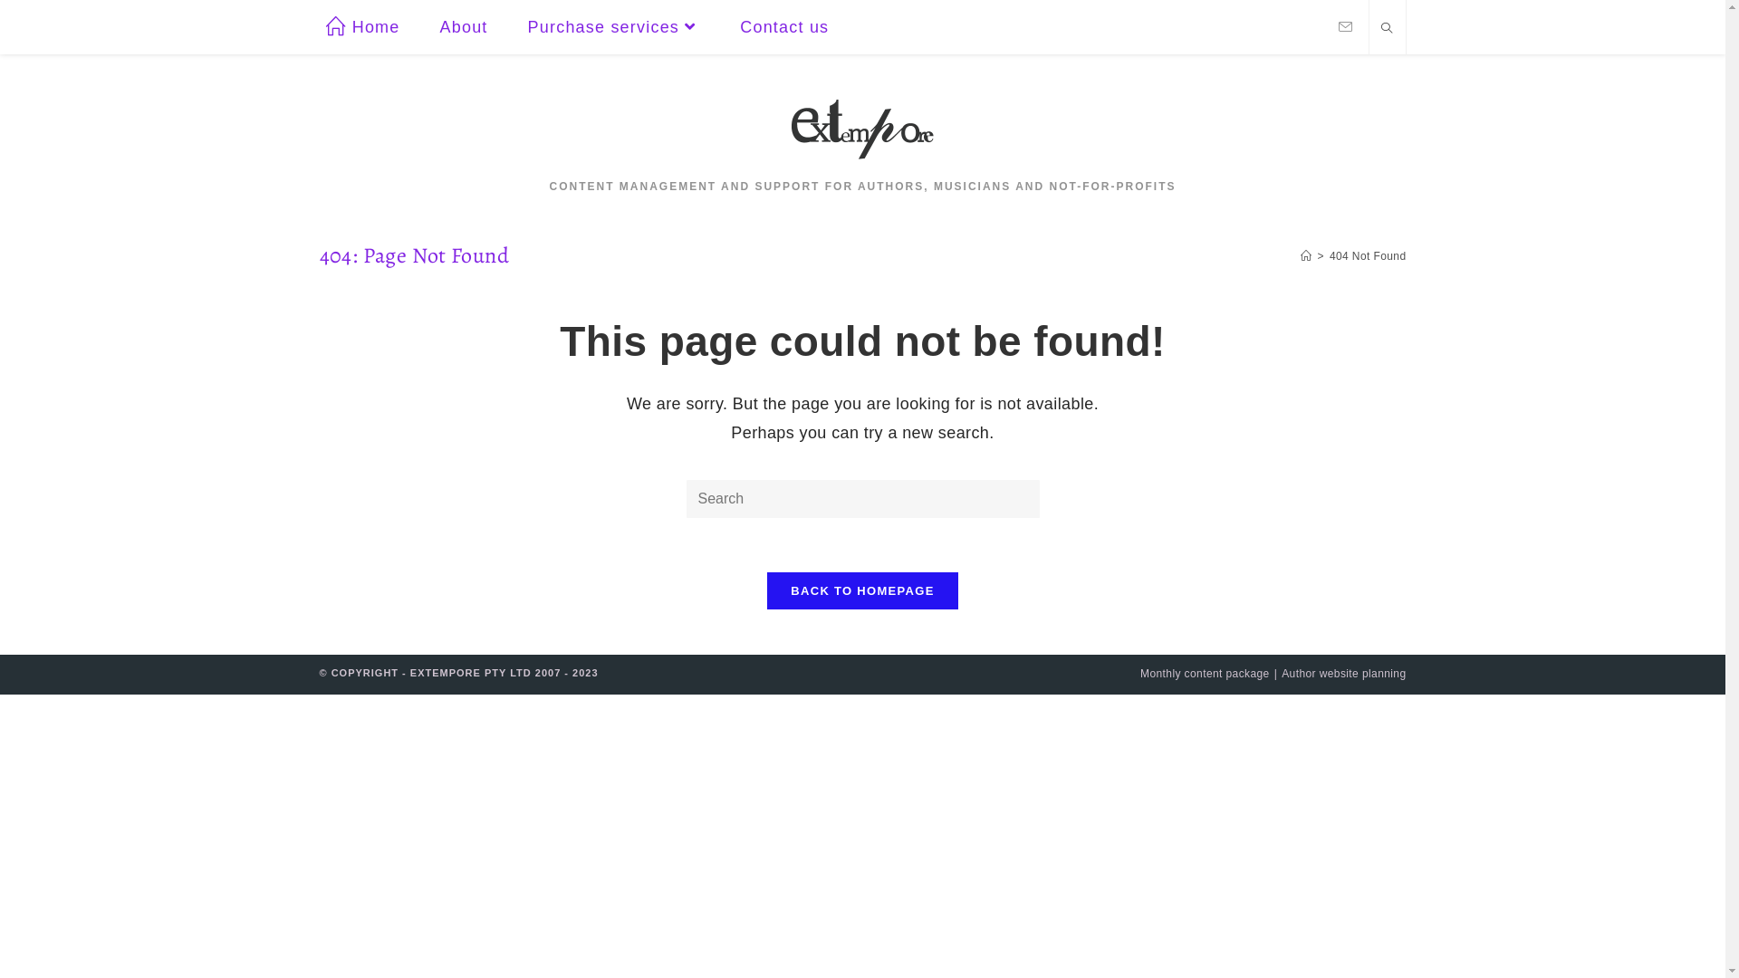 This screenshot has width=1739, height=978. I want to click on Contact us, so click(784, 27).